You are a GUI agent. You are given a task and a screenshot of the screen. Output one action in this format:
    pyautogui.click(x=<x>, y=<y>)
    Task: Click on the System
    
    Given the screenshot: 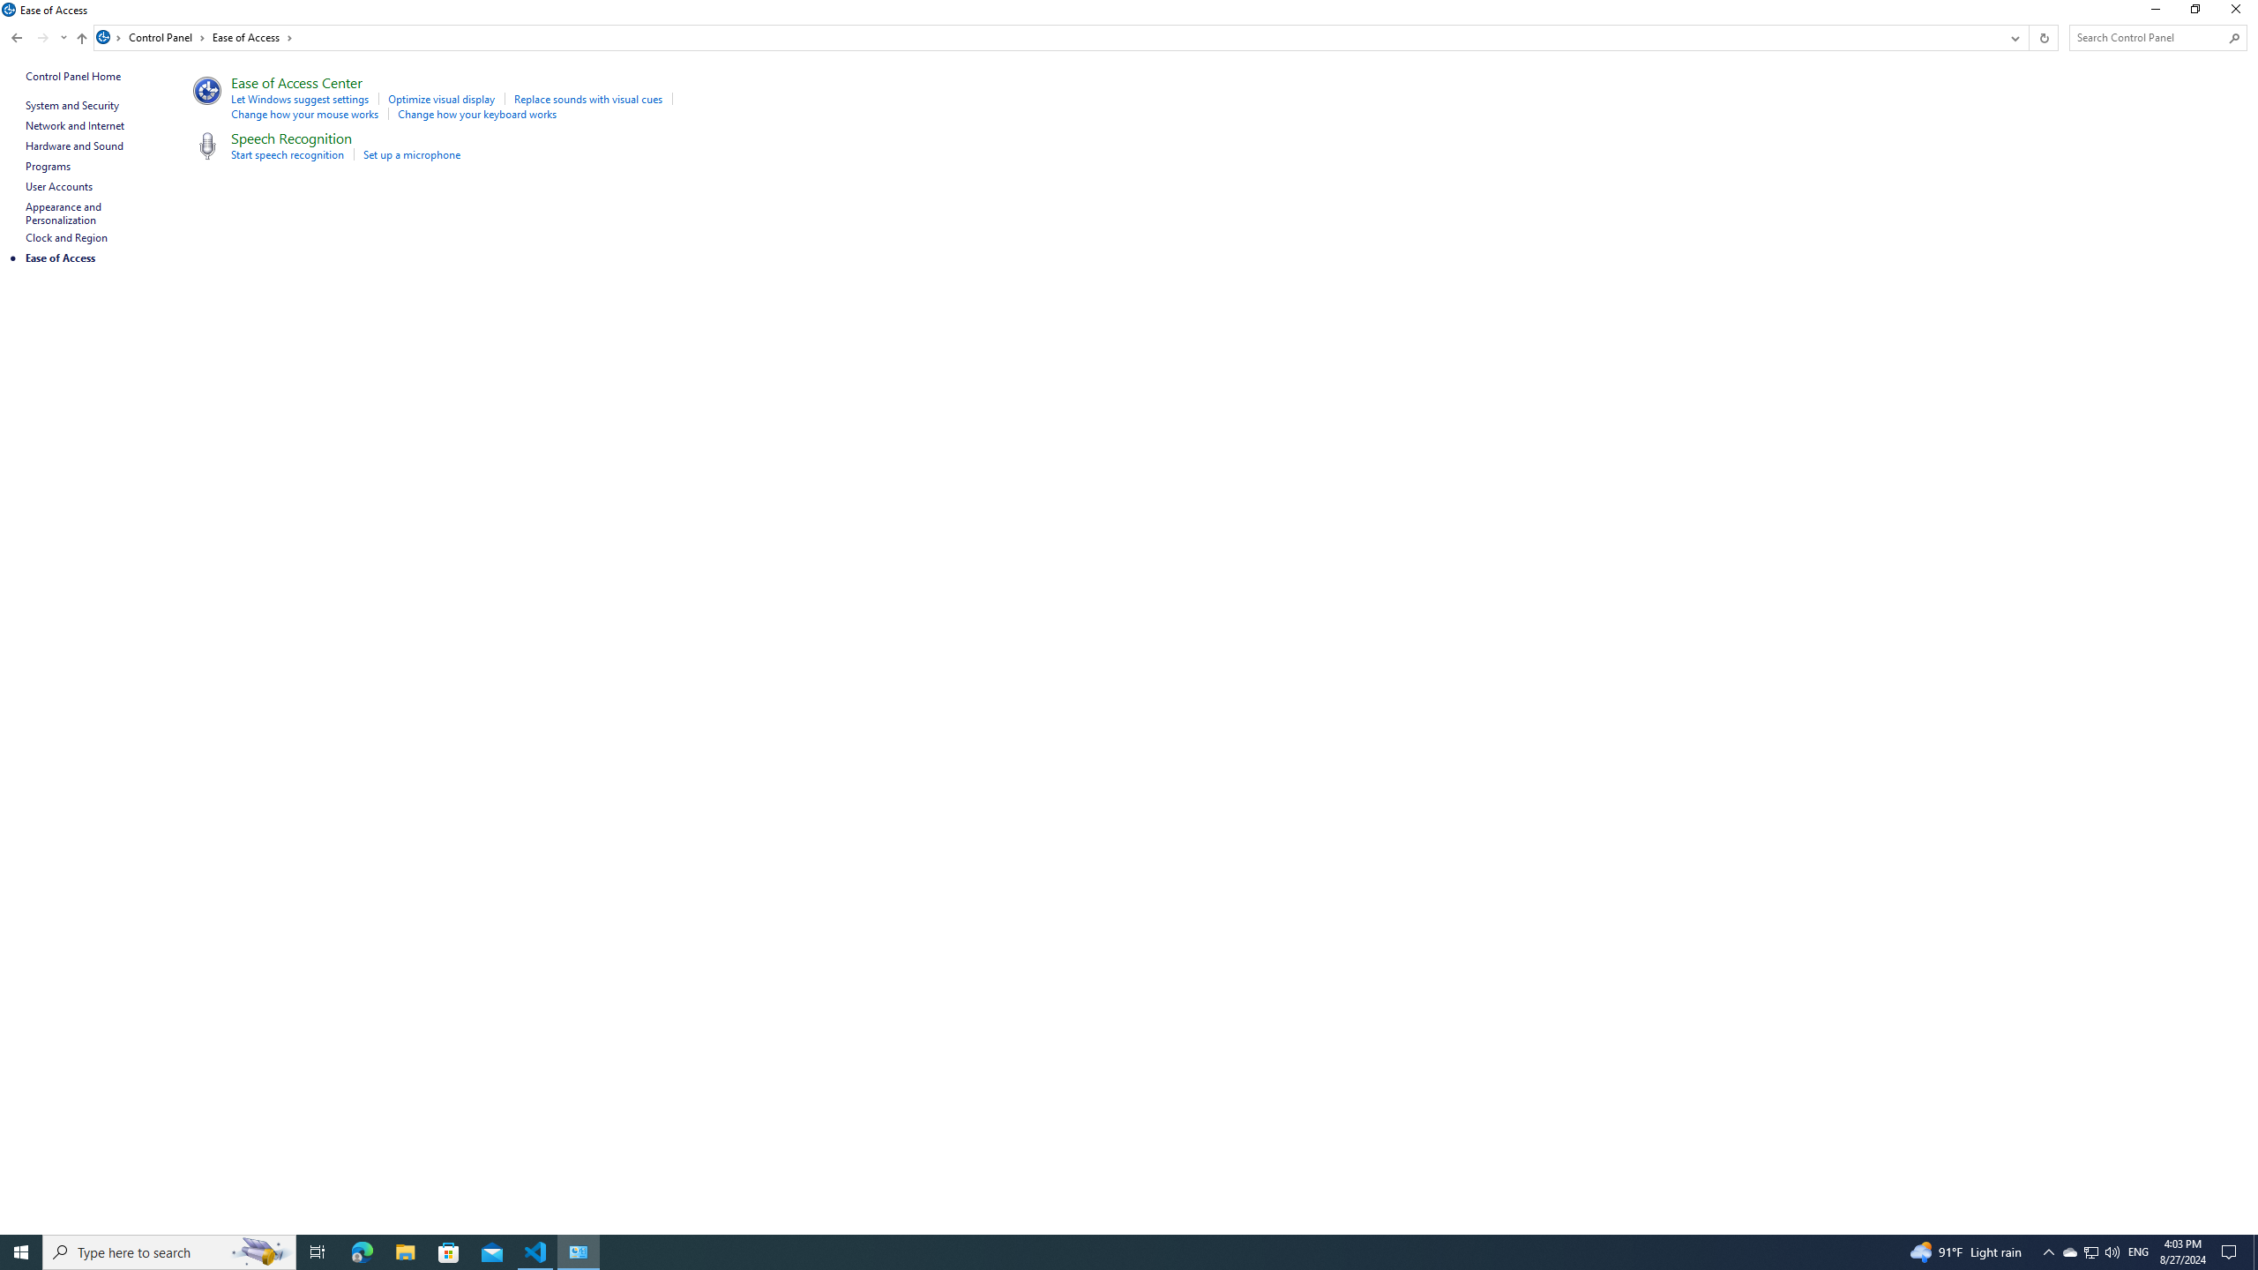 What is the action you would take?
    pyautogui.click(x=11, y=9)
    